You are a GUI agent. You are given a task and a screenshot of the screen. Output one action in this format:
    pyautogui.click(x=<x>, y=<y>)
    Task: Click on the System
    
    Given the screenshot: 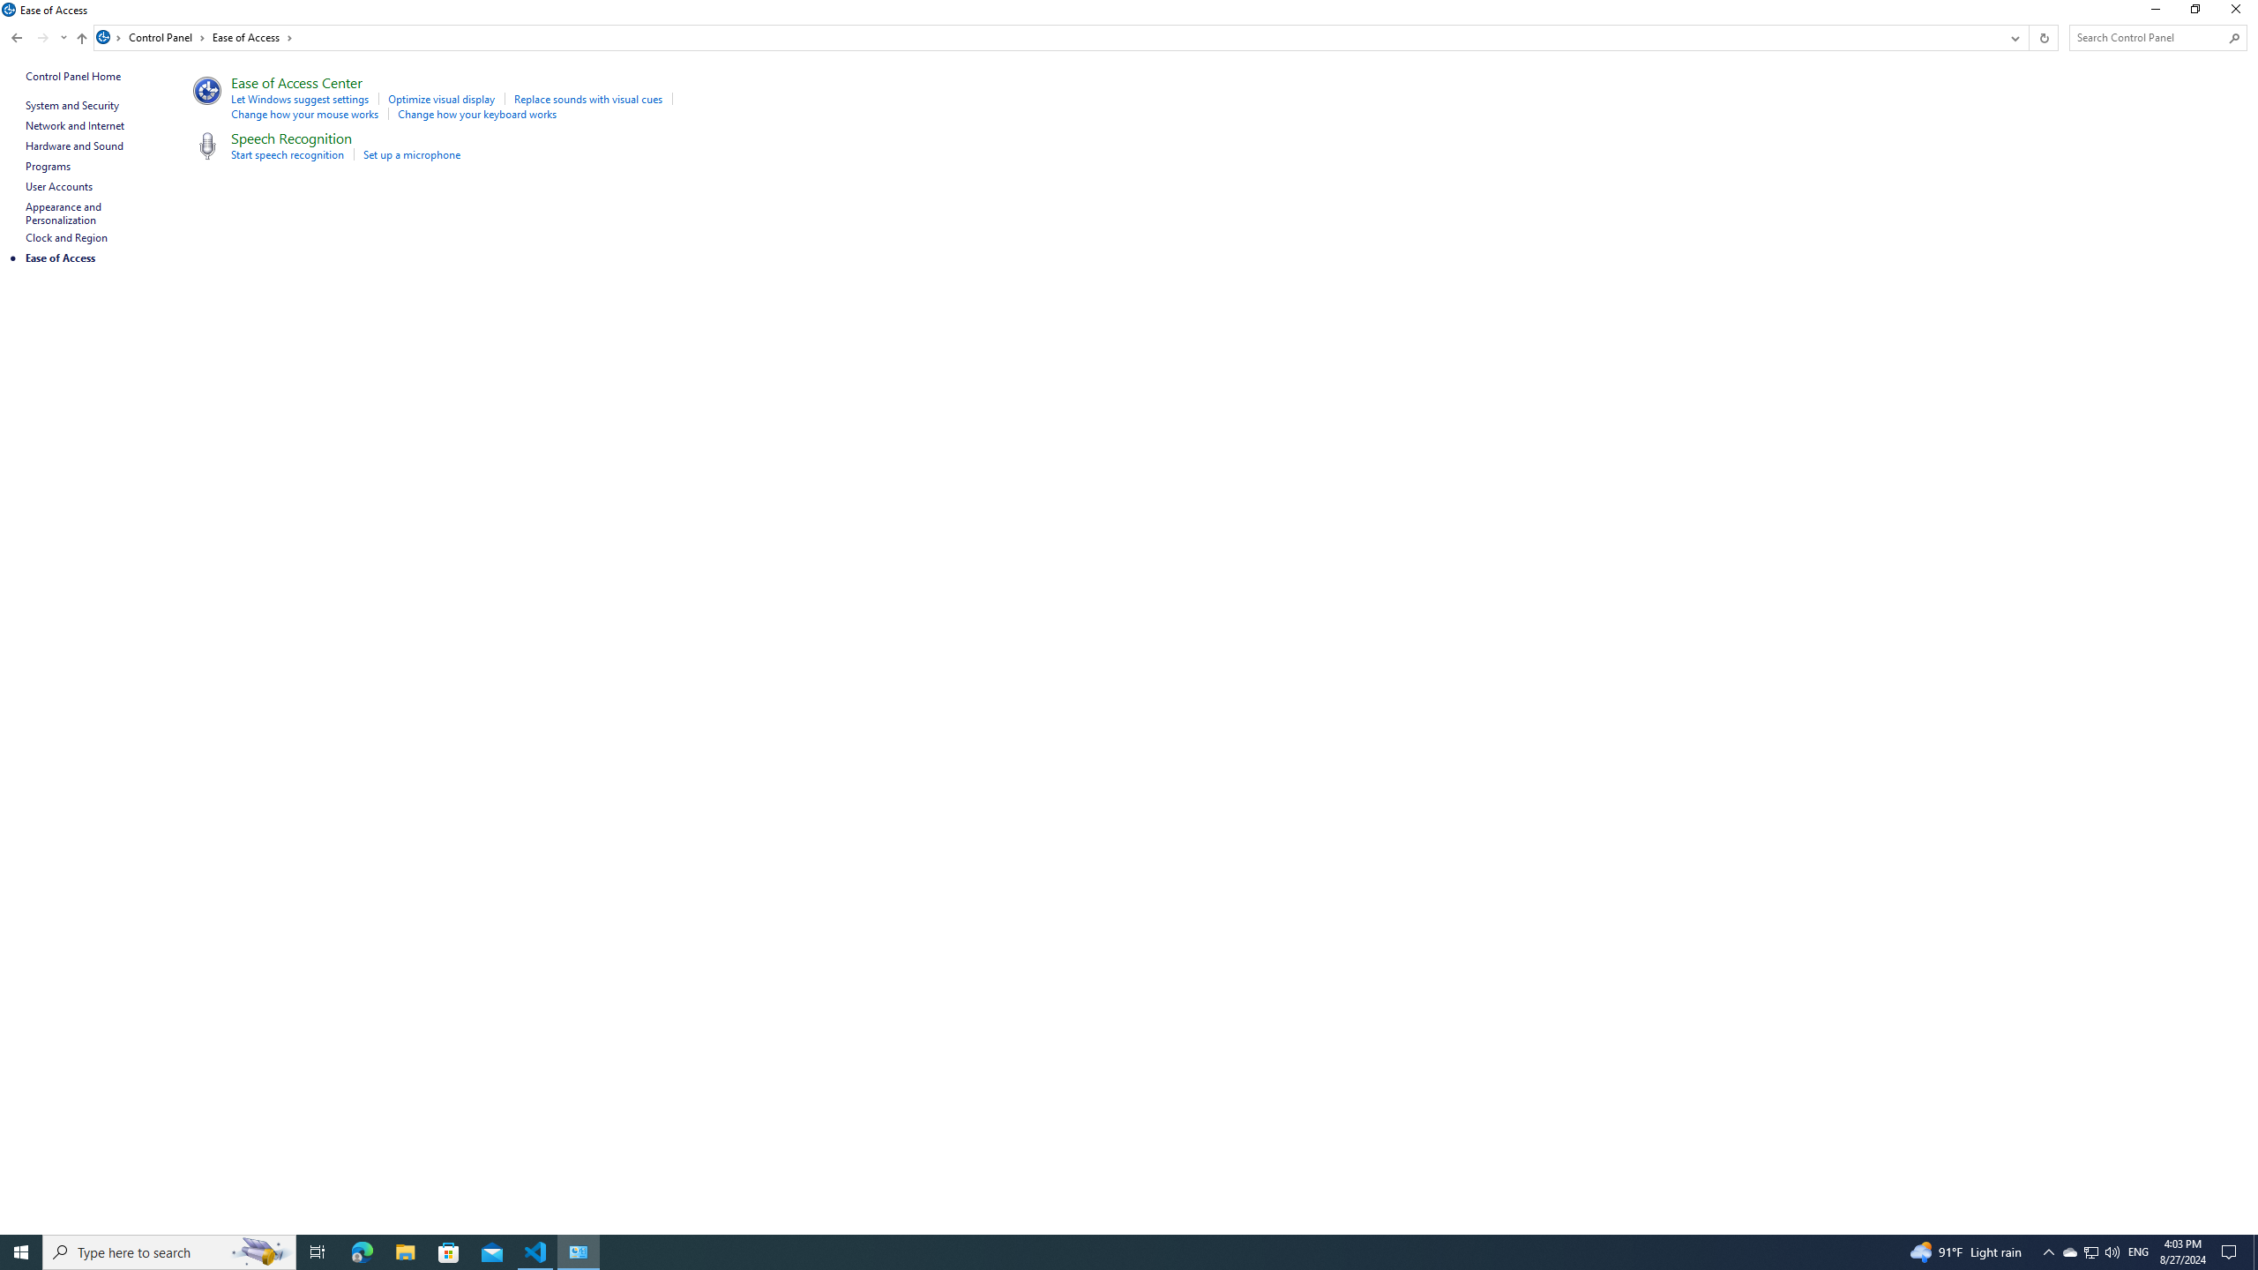 What is the action you would take?
    pyautogui.click(x=11, y=9)
    